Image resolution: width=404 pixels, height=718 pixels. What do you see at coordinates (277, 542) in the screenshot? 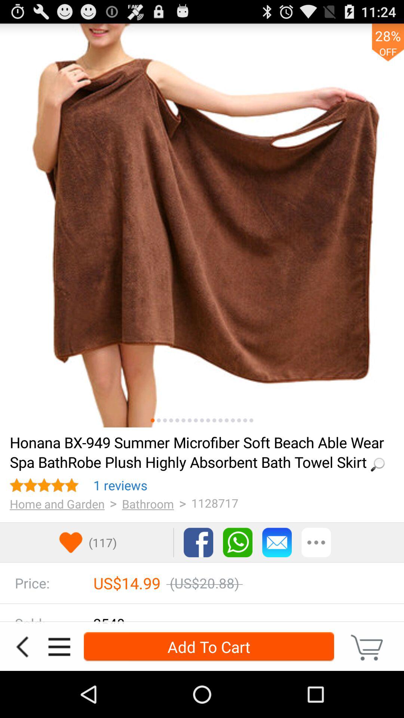
I see `contact through email` at bounding box center [277, 542].